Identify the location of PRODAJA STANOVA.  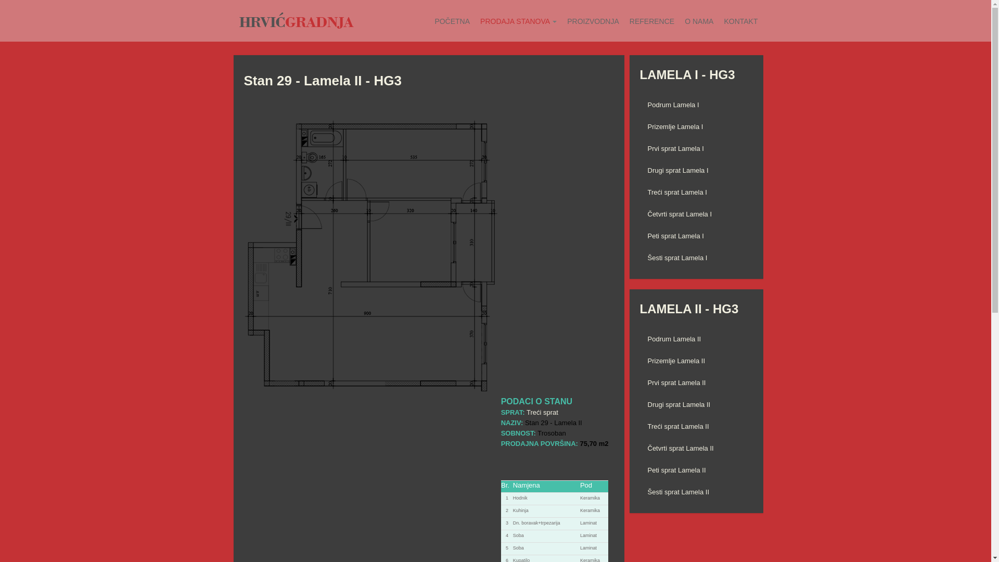
(513, 21).